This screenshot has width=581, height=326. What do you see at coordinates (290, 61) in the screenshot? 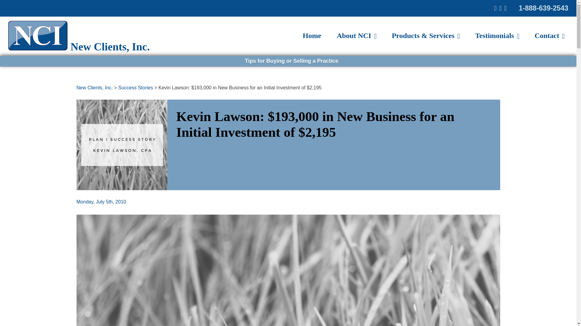
I see `Tips for Buying or Selling a Practice` at bounding box center [290, 61].